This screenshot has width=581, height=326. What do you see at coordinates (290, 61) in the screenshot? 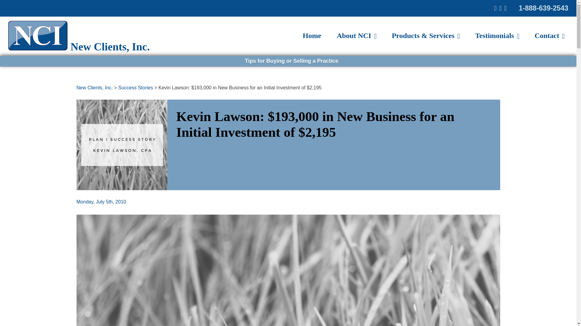
I see `Tips for Buying or Selling a Practice` at bounding box center [290, 61].